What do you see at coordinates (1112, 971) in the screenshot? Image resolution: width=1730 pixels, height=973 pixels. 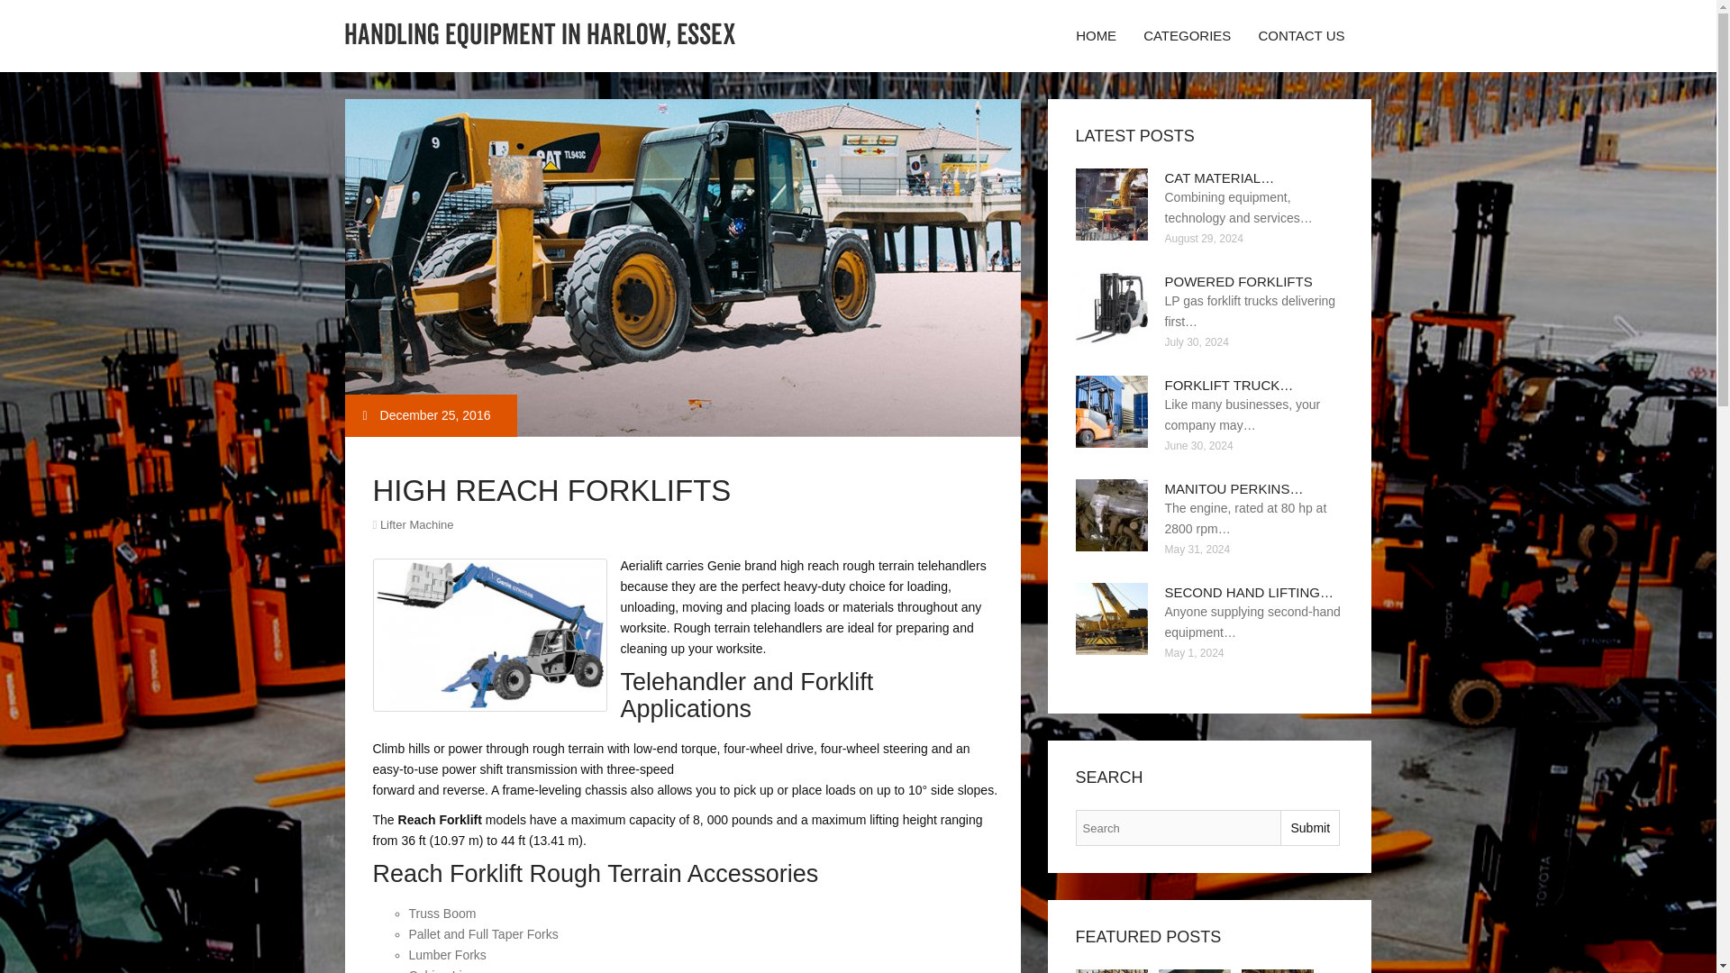 I see `Material Handling Equipment Tips` at bounding box center [1112, 971].